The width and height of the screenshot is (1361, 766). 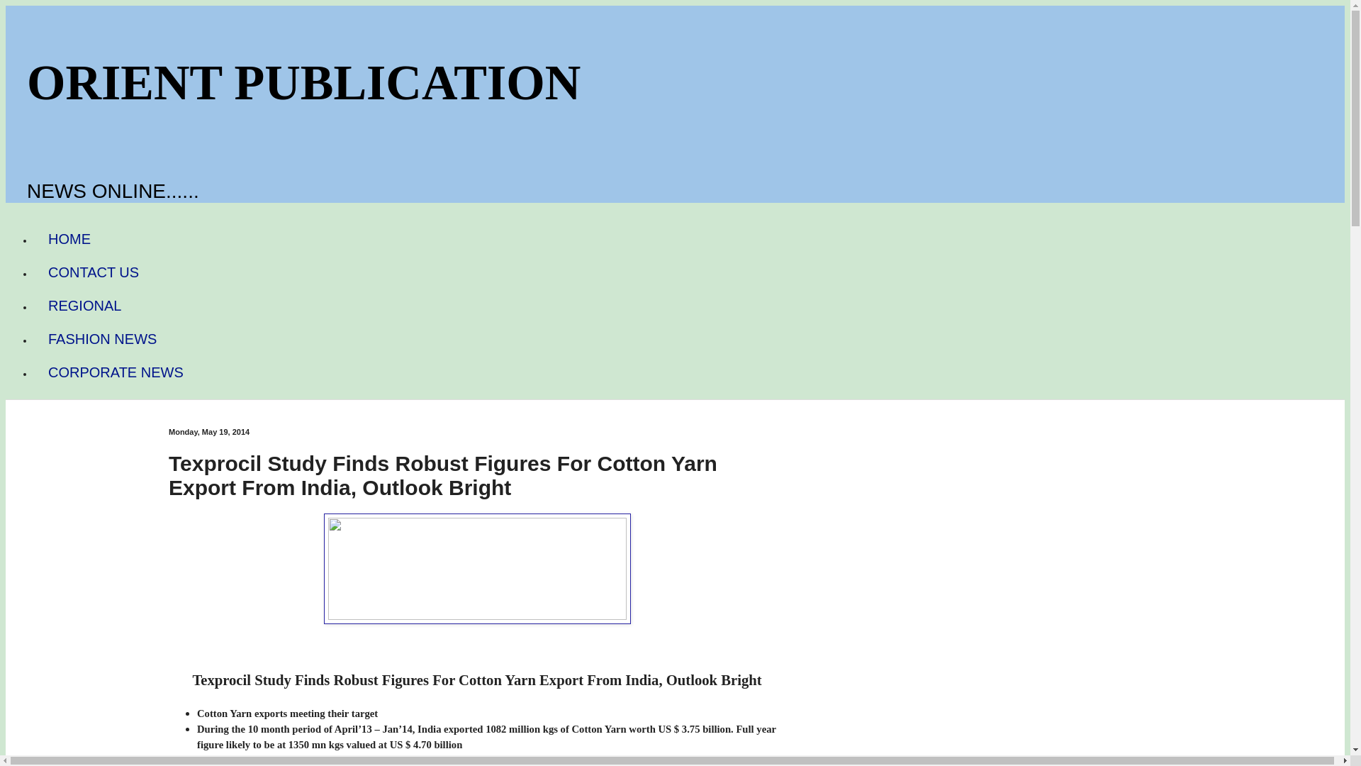 I want to click on FASHION NEWS, so click(x=102, y=339).